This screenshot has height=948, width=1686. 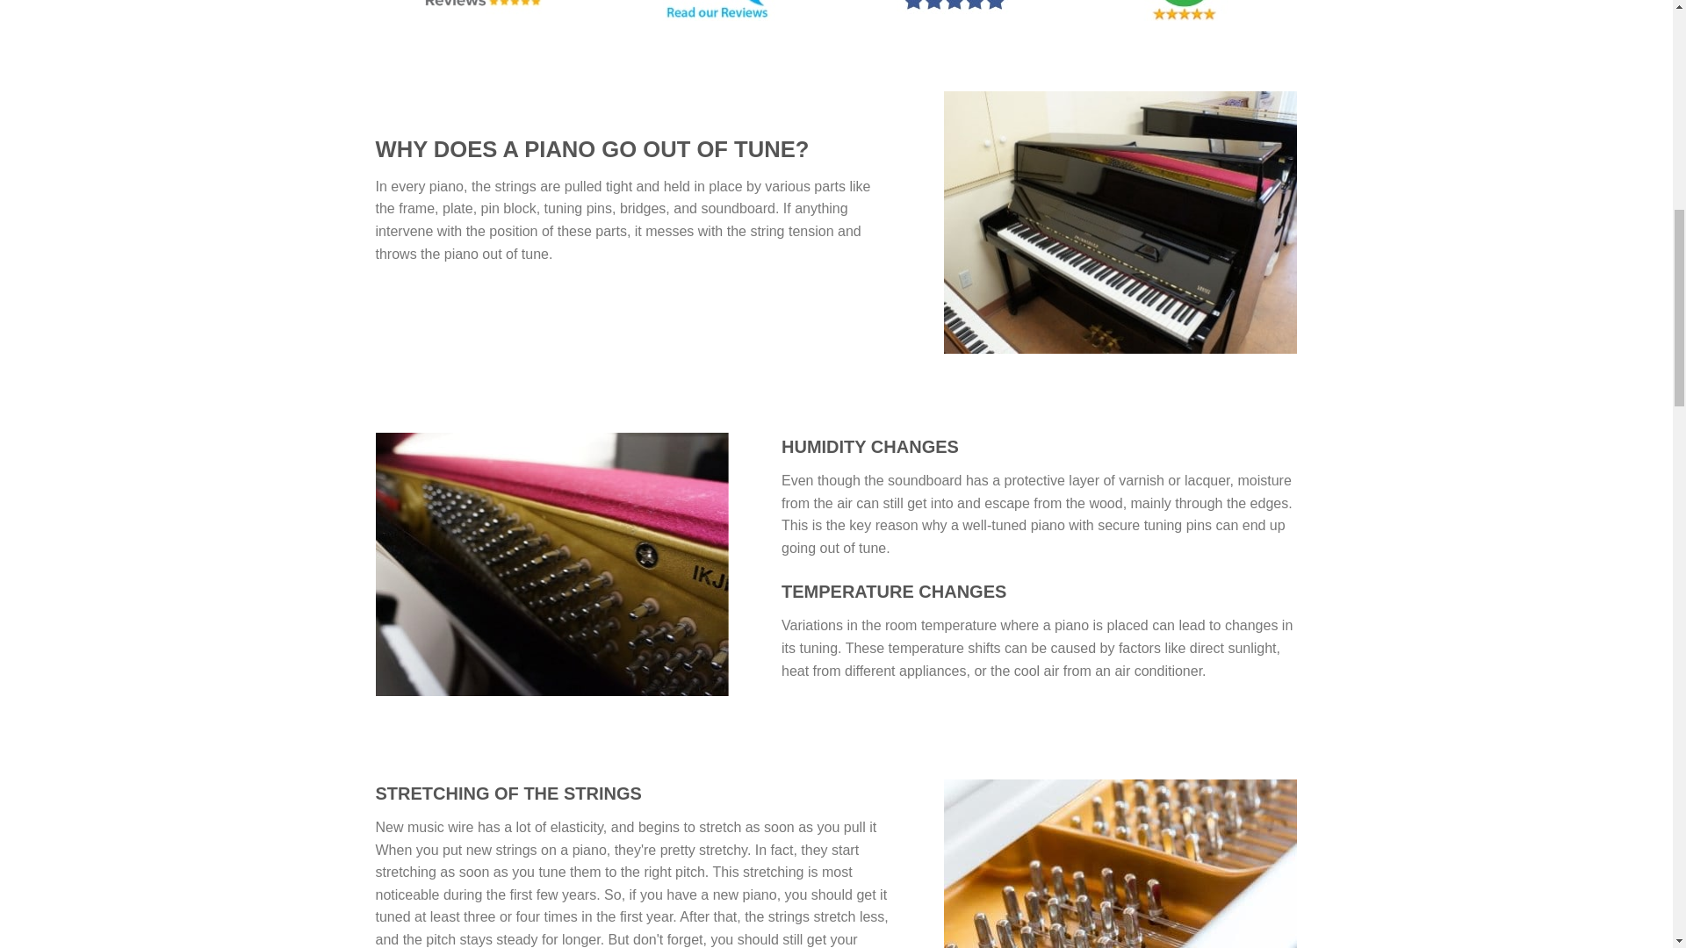 I want to click on piano tune Stoufville, so click(x=553, y=564).